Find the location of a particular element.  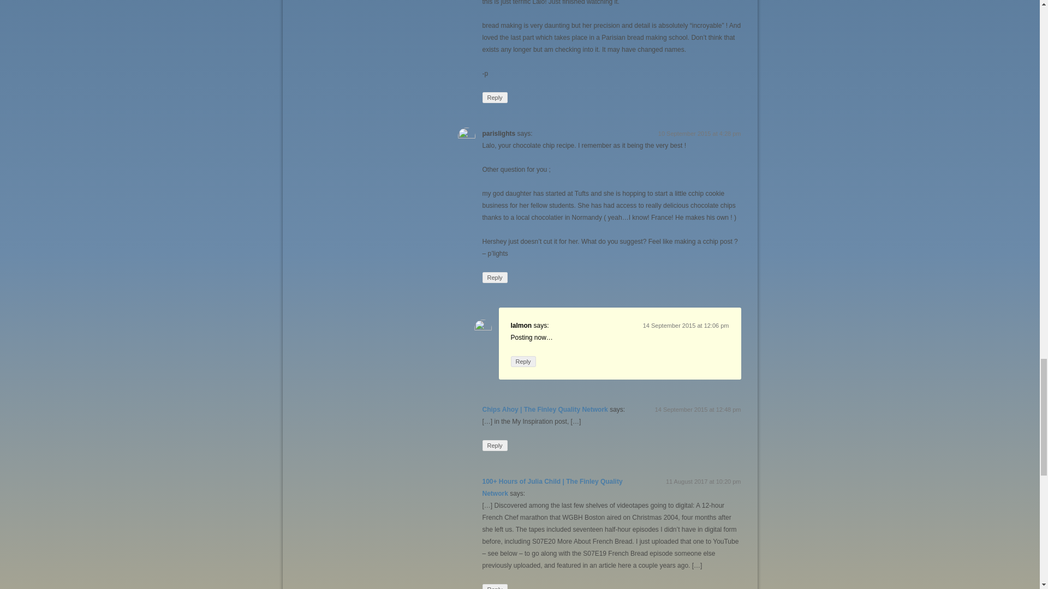

Reply is located at coordinates (495, 587).